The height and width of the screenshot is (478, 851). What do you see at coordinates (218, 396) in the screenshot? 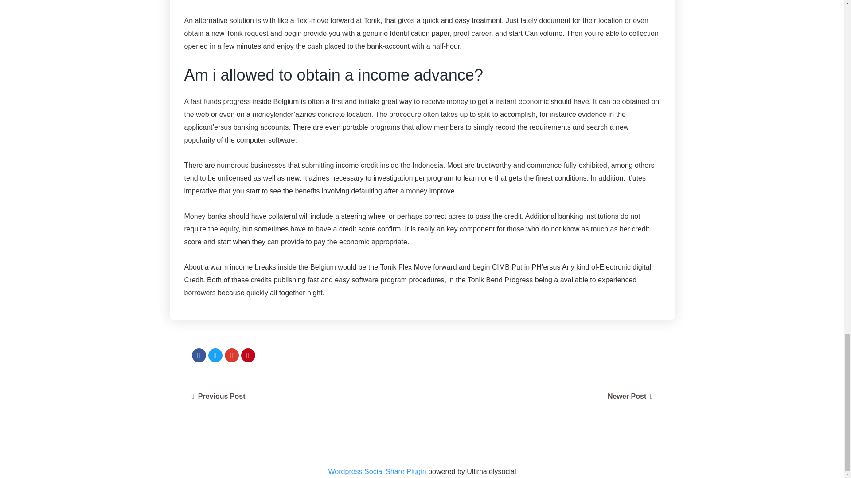
I see `Previous Post` at bounding box center [218, 396].